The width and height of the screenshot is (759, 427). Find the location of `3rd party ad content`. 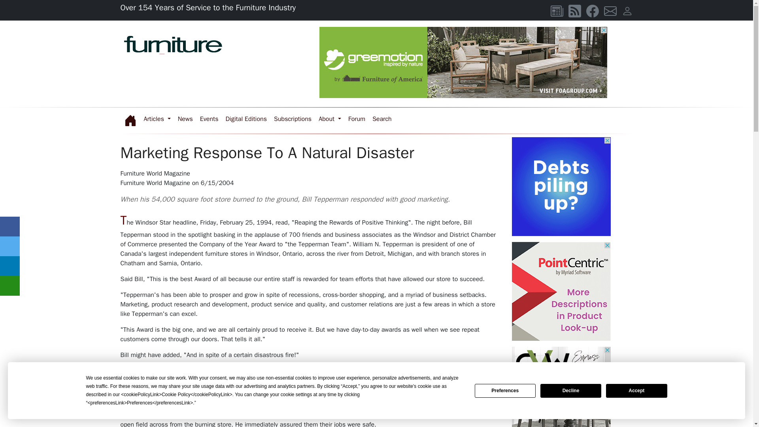

3rd party ad content is located at coordinates (463, 62).